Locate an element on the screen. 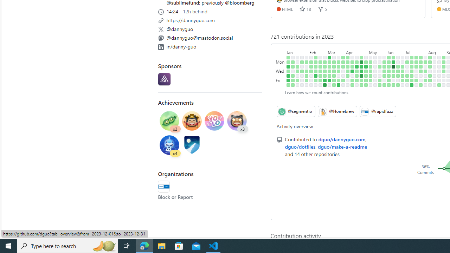 The image size is (450, 253). 14 contributions on March 25th. is located at coordinates (338, 85).